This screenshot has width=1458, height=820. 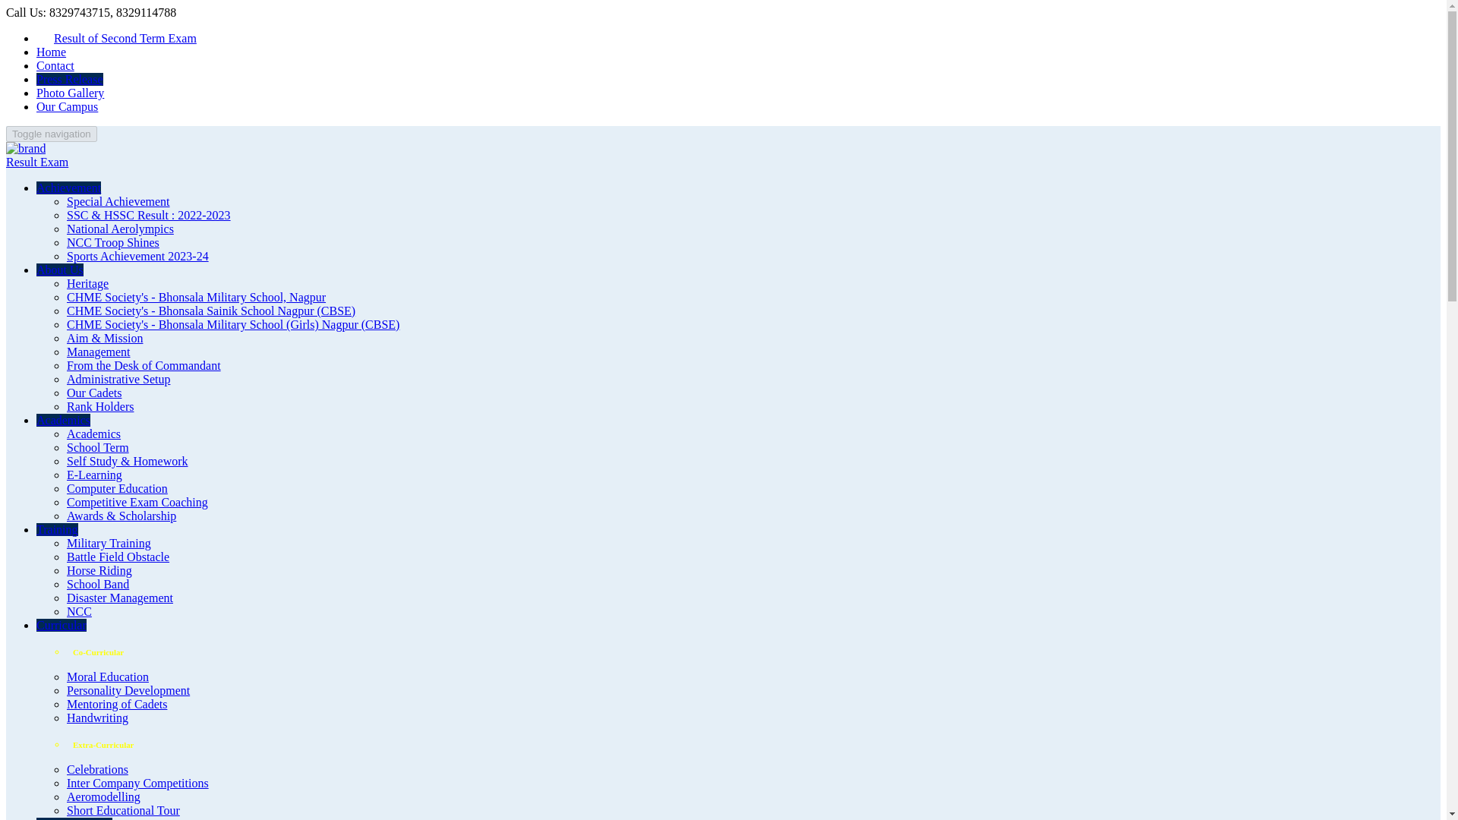 I want to click on E-Learning, so click(x=94, y=474).